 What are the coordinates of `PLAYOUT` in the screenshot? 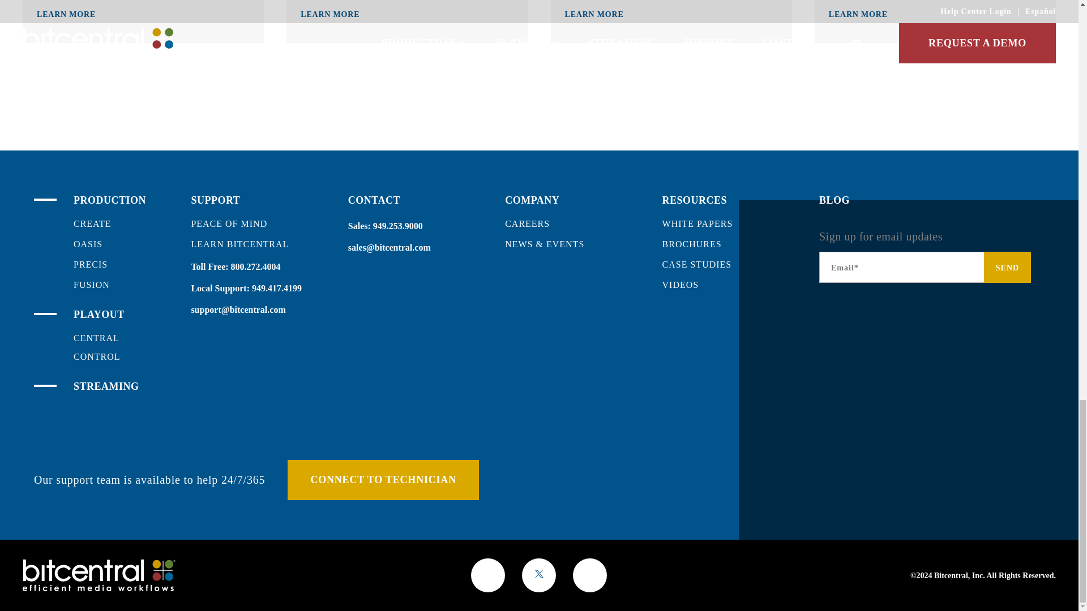 It's located at (99, 315).